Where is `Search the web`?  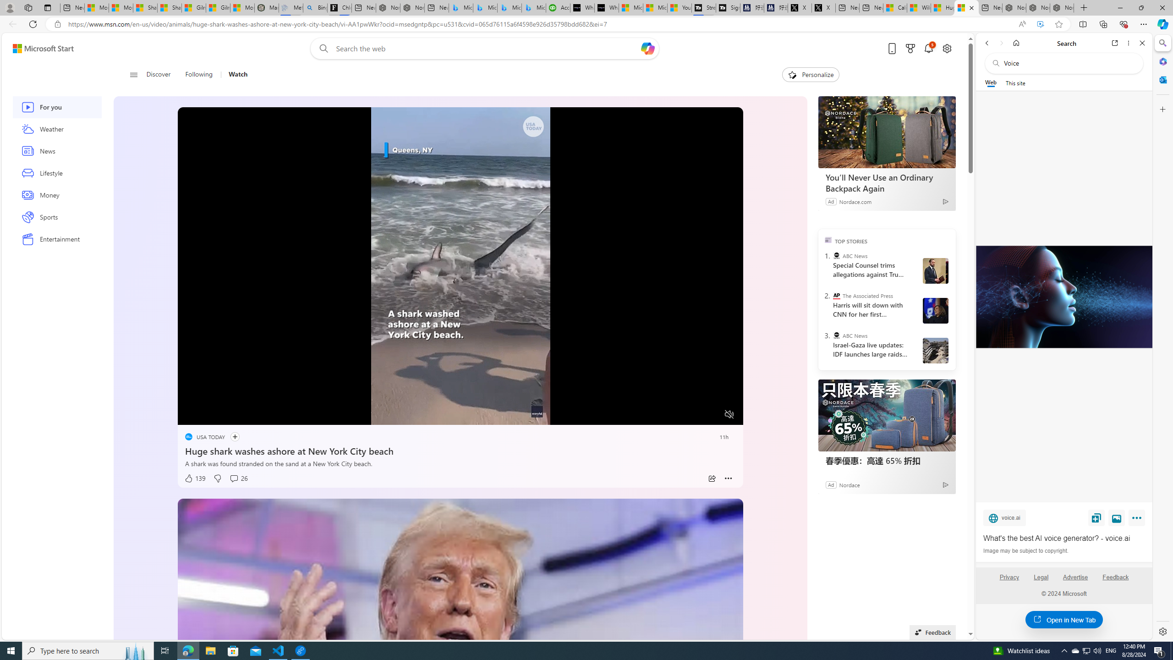
Search the web is located at coordinates (1069, 63).